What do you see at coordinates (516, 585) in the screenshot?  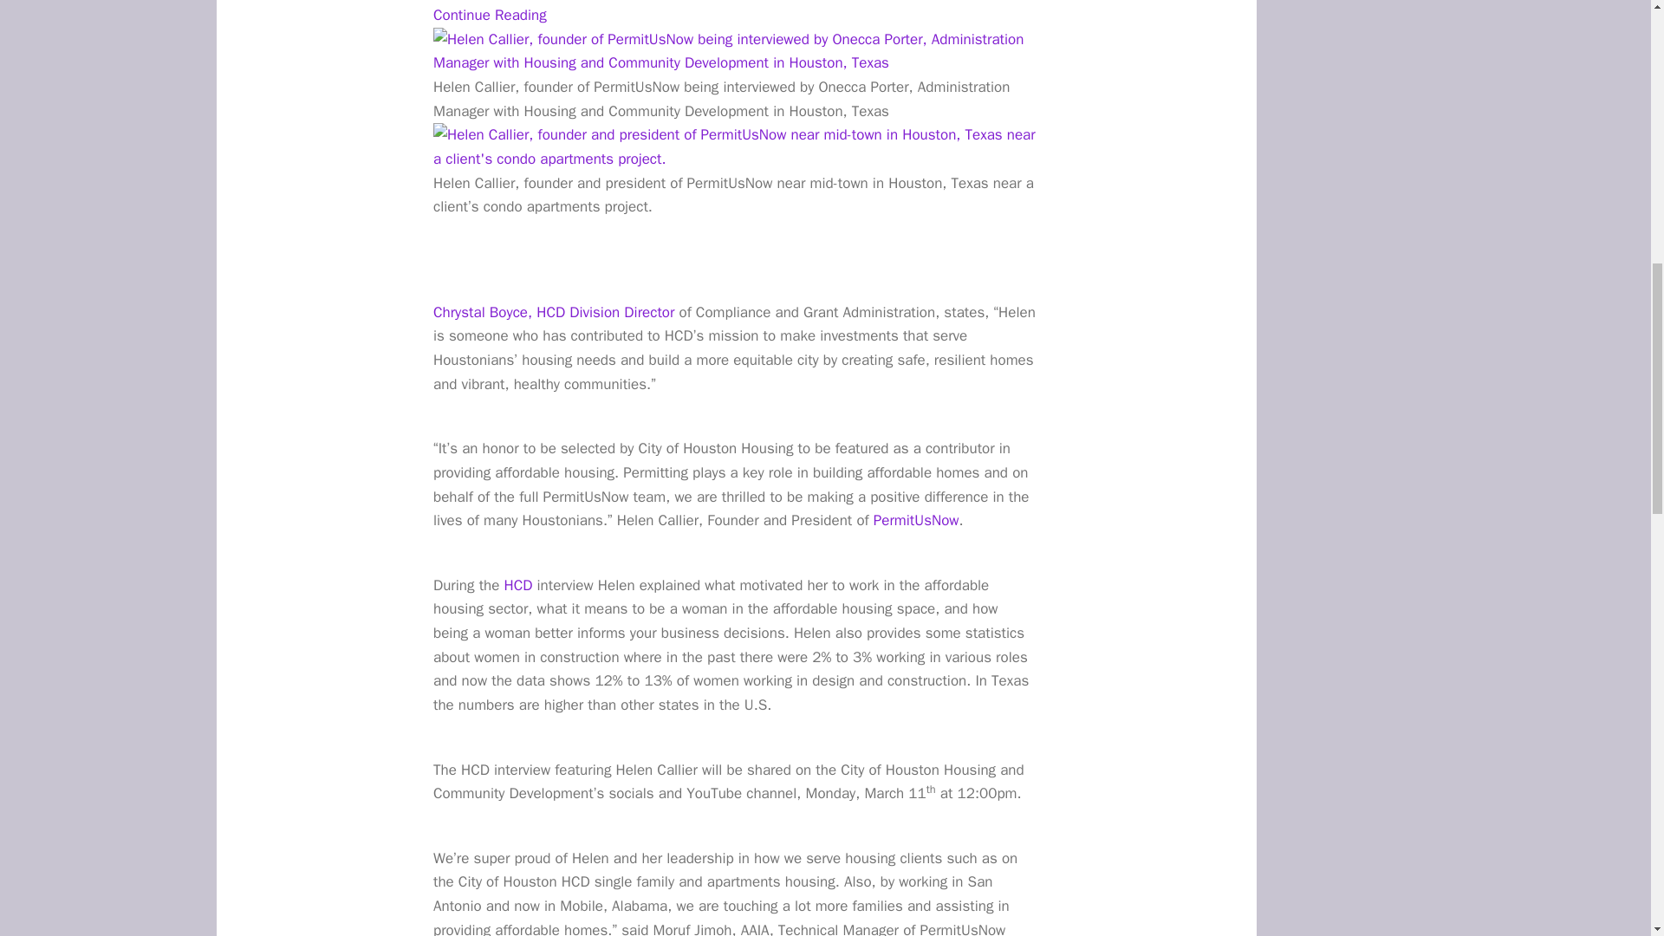 I see `HCD` at bounding box center [516, 585].